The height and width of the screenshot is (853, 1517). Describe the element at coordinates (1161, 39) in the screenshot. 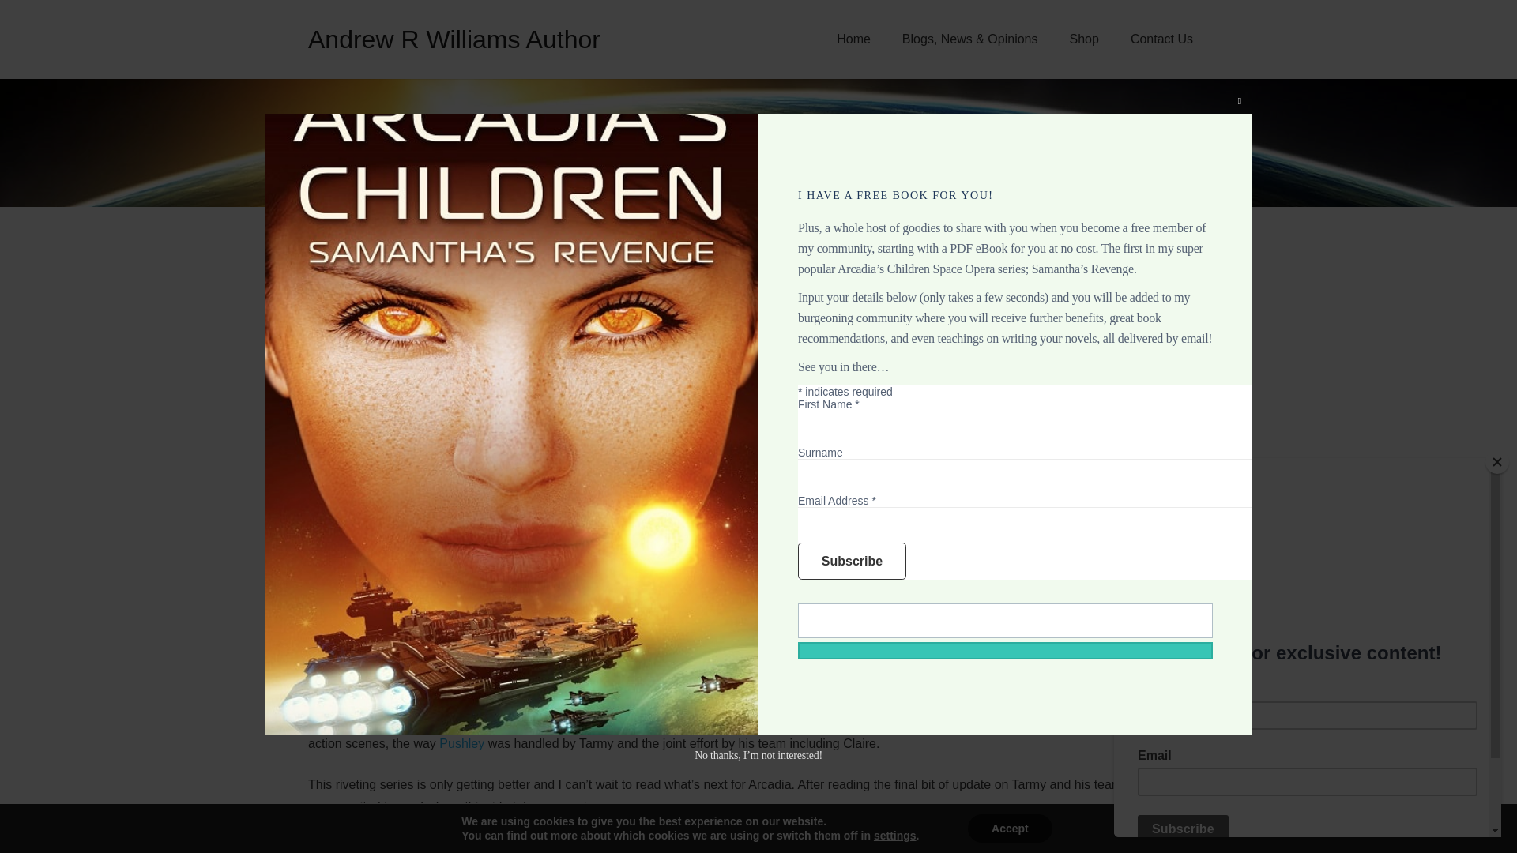

I see `Contact Us` at that location.